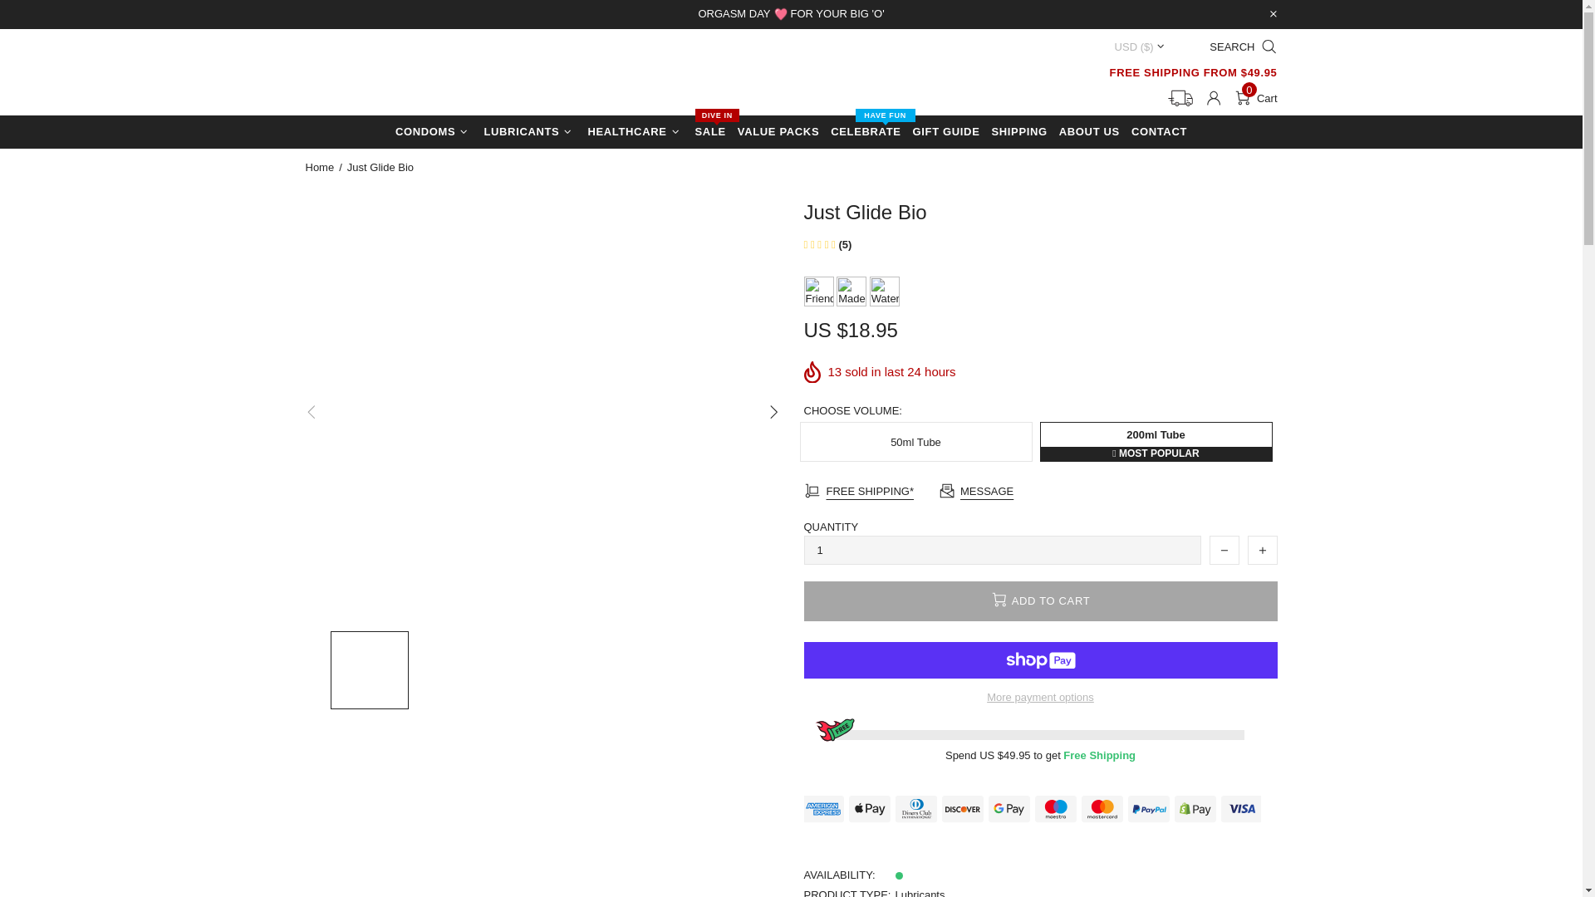 The image size is (1595, 897). I want to click on Water Based Lubricants, so click(407, 75).